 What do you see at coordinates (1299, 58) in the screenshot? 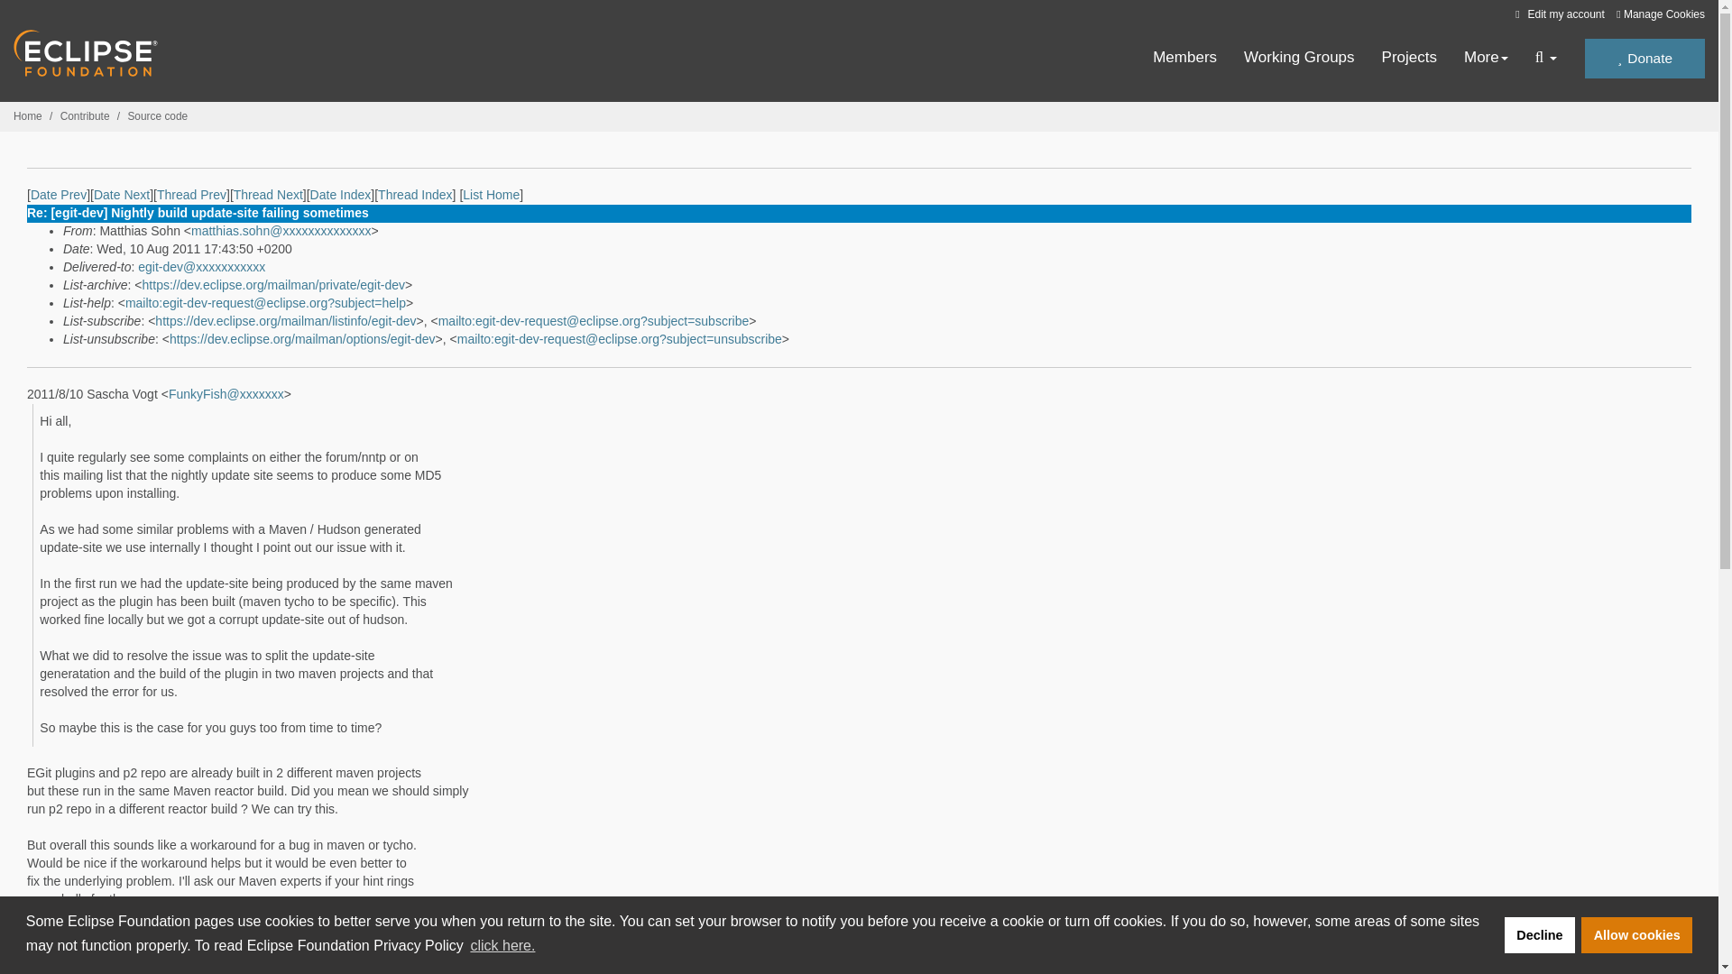
I see `Working Groups` at bounding box center [1299, 58].